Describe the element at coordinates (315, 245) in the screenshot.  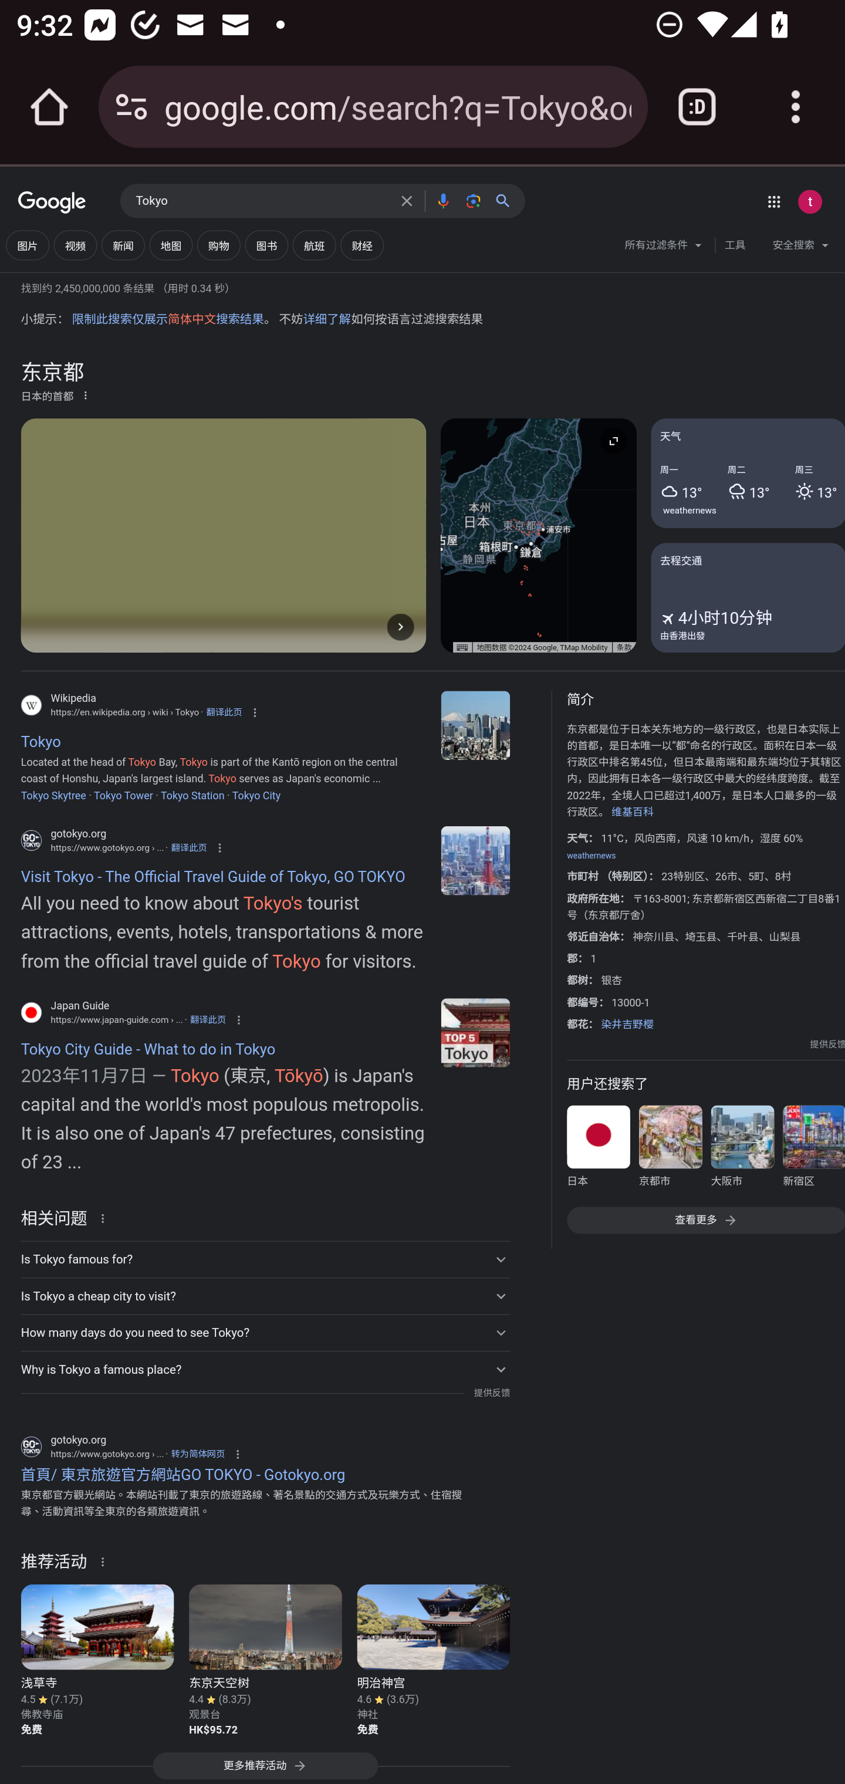
I see `航班` at that location.